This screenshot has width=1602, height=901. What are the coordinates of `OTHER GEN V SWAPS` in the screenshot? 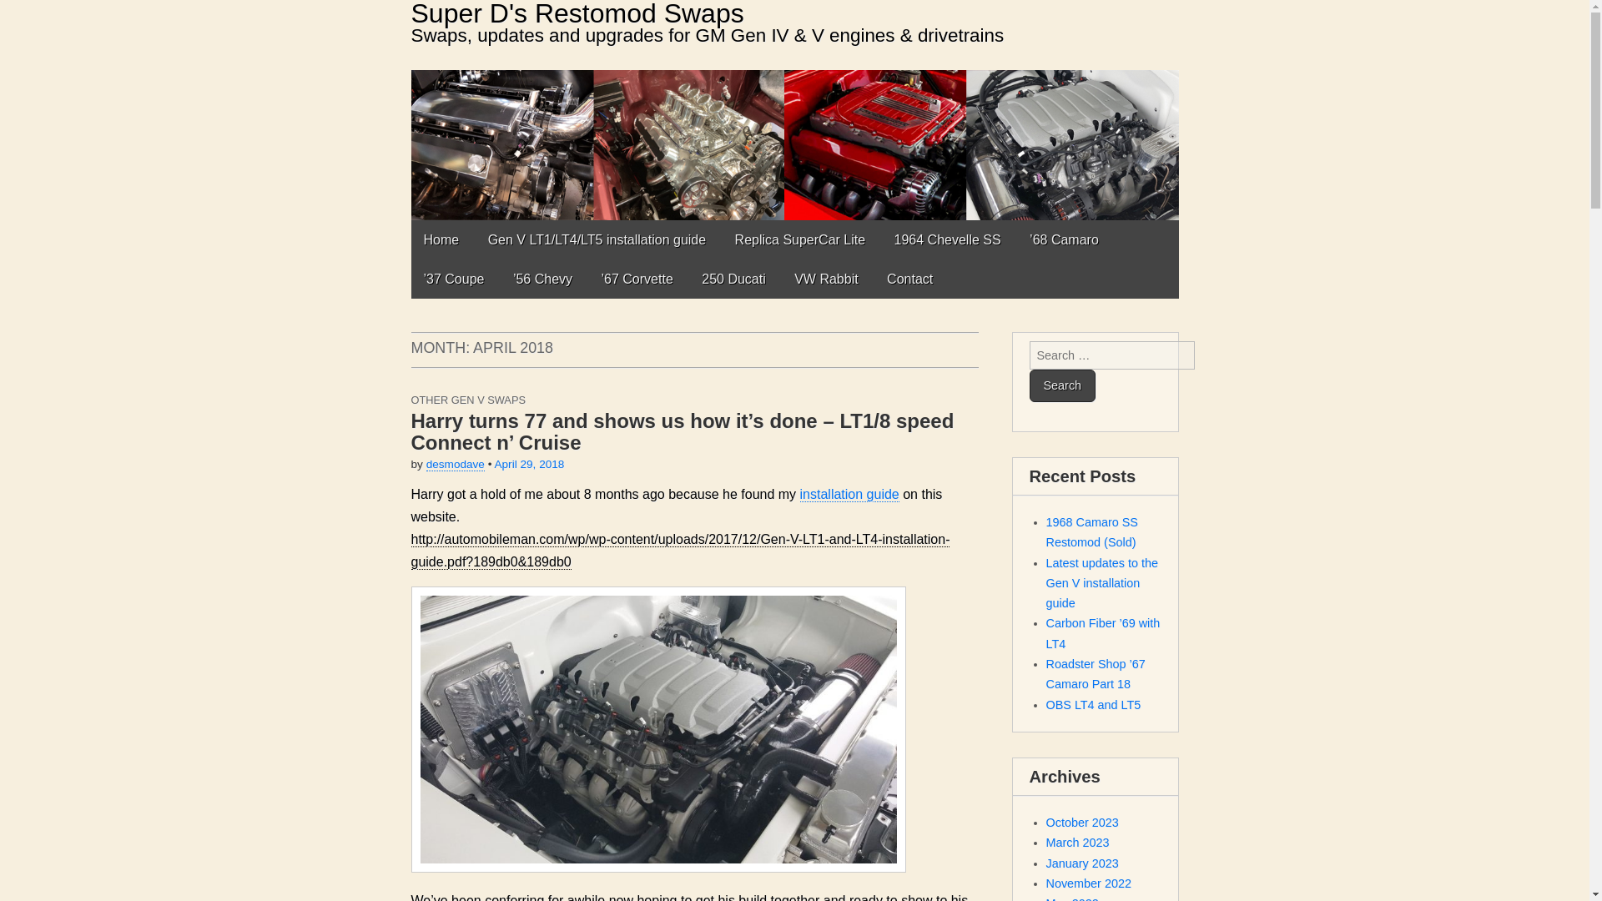 It's located at (467, 400).